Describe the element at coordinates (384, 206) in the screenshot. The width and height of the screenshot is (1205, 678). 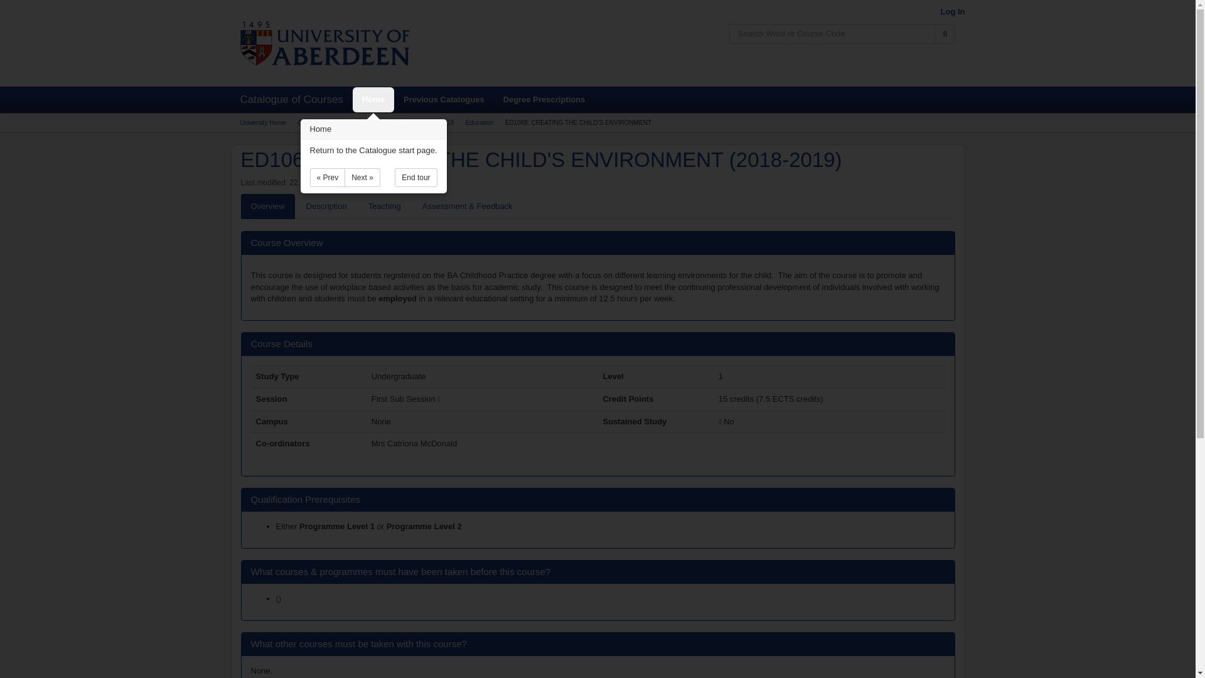
I see `Teaching` at that location.